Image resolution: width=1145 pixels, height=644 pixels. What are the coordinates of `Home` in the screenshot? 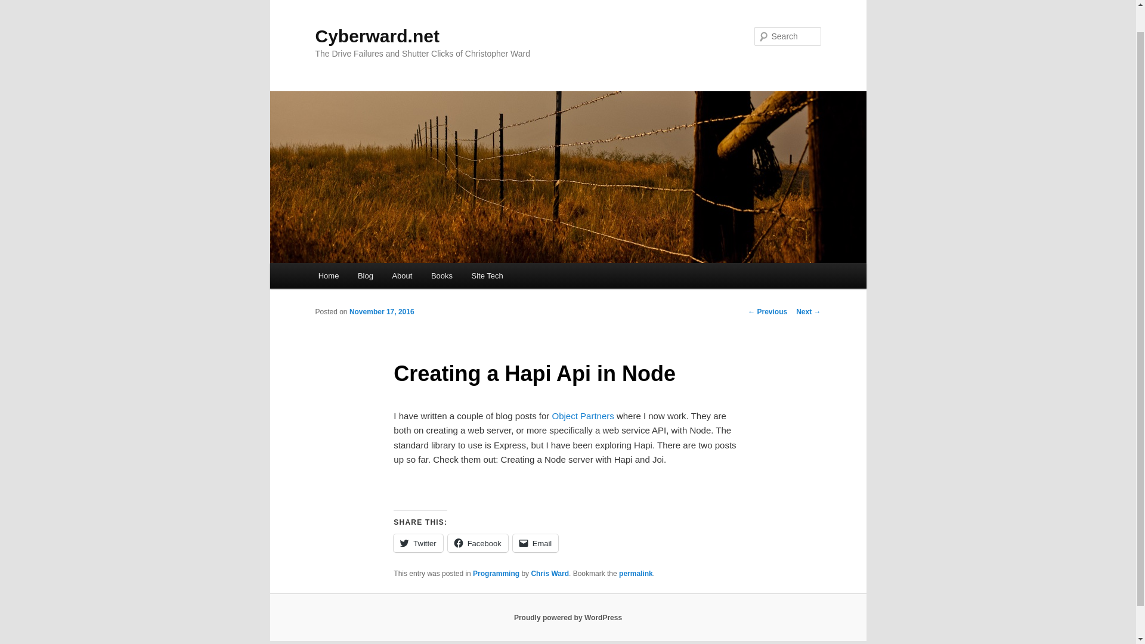 It's located at (328, 275).